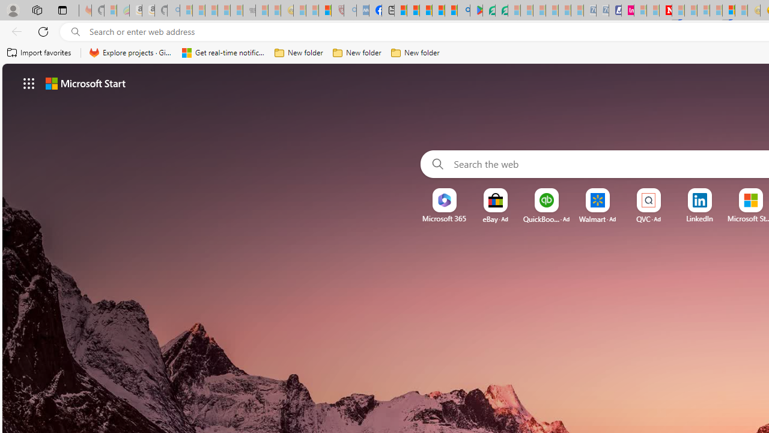  I want to click on New Report Confirms 2023 Was Record Hot | Watch - Sleeping, so click(237, 11).